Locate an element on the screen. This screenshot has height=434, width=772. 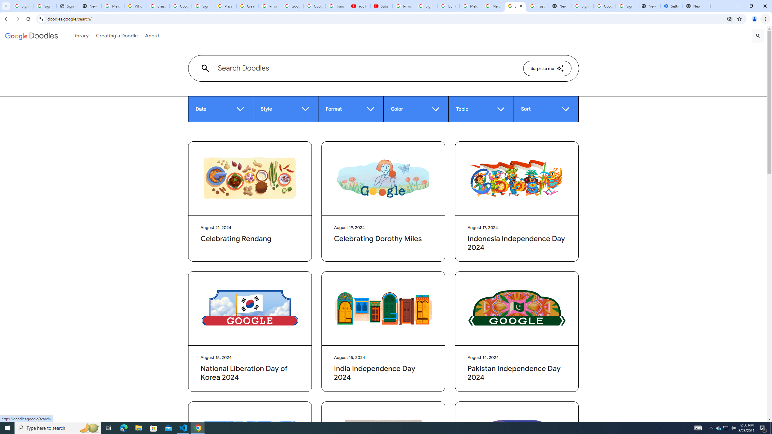
New Tab is located at coordinates (694, 6).